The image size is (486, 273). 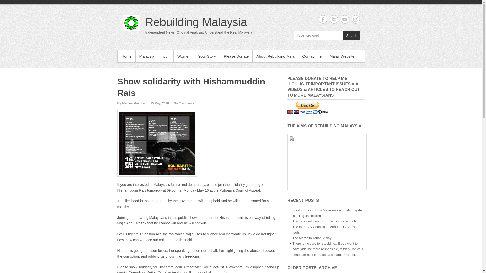 I want to click on Type Keyword, so click(x=319, y=35).